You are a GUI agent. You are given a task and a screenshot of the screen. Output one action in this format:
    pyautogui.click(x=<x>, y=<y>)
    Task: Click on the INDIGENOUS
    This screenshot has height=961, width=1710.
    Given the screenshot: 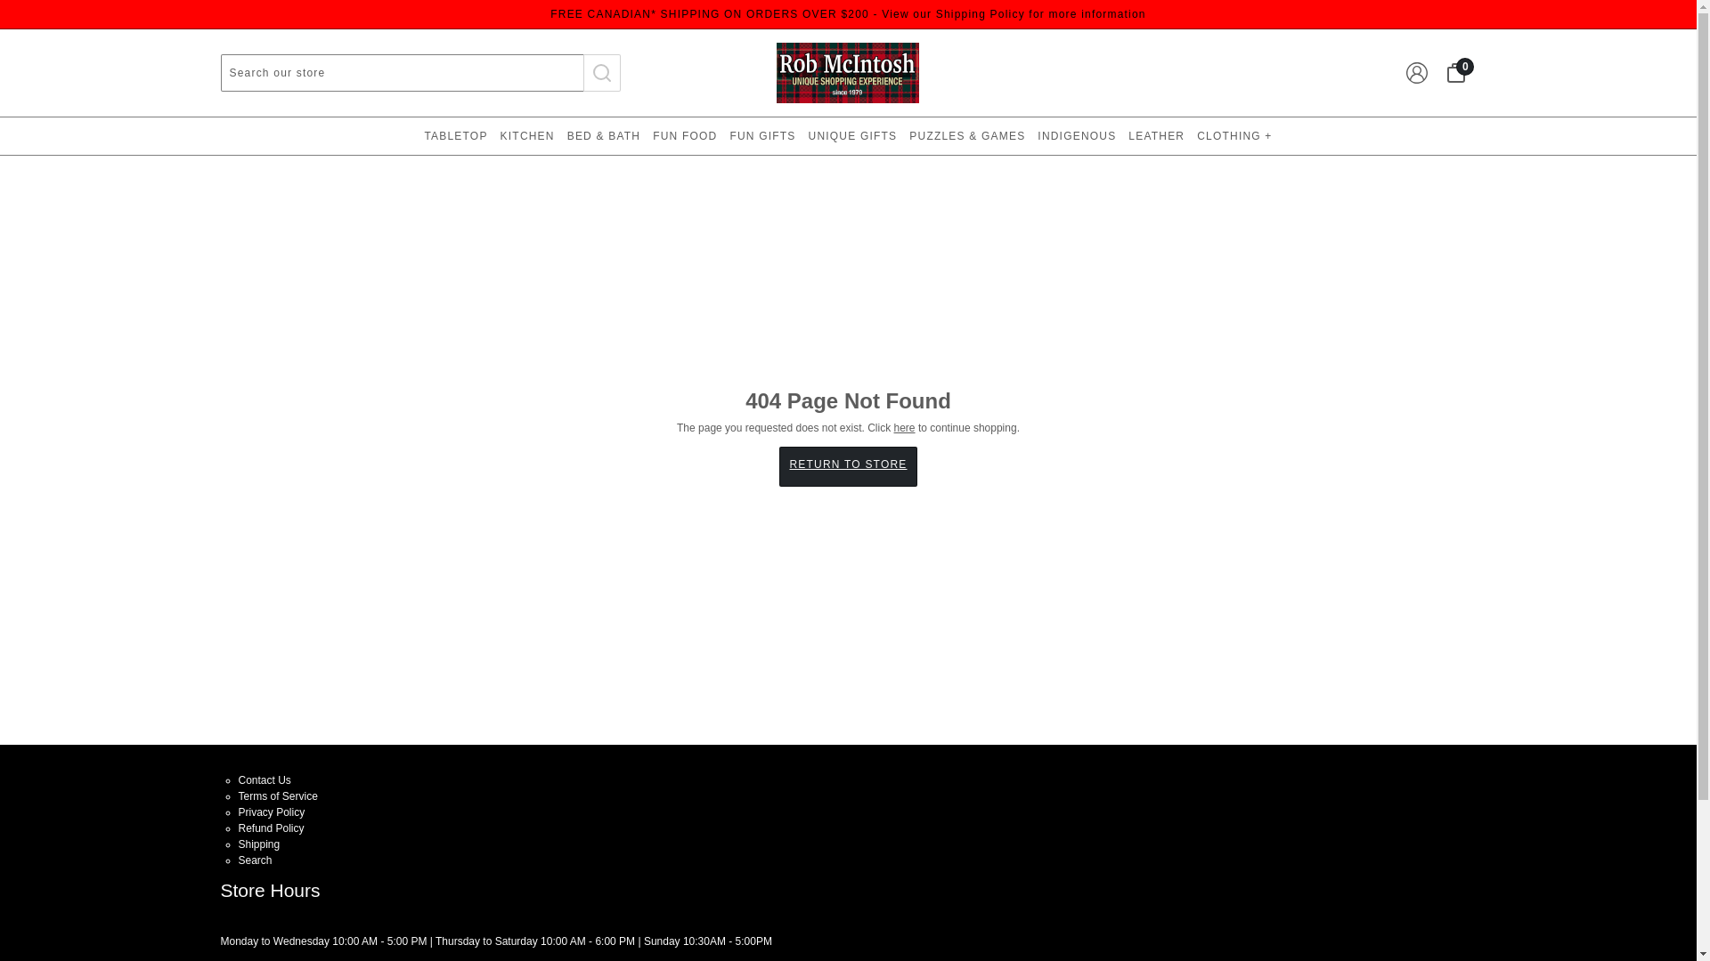 What is the action you would take?
    pyautogui.click(x=1076, y=135)
    